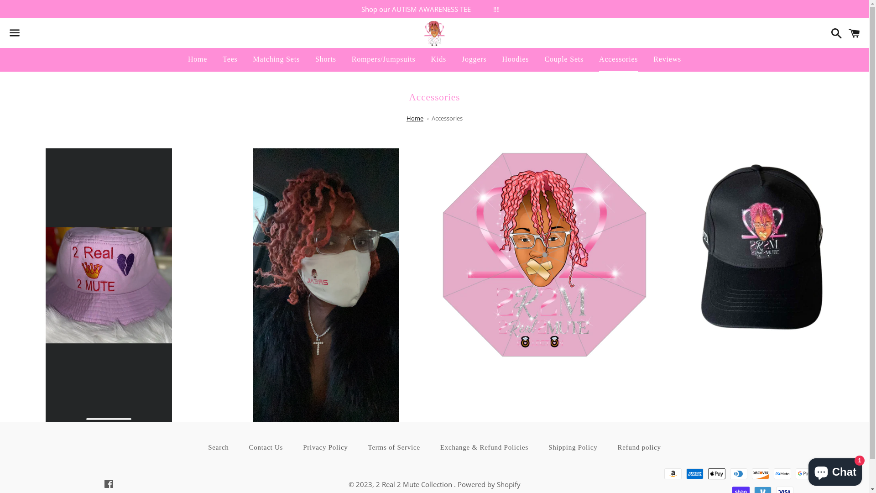 This screenshot has width=876, height=493. What do you see at coordinates (667, 59) in the screenshot?
I see `Reviews` at bounding box center [667, 59].